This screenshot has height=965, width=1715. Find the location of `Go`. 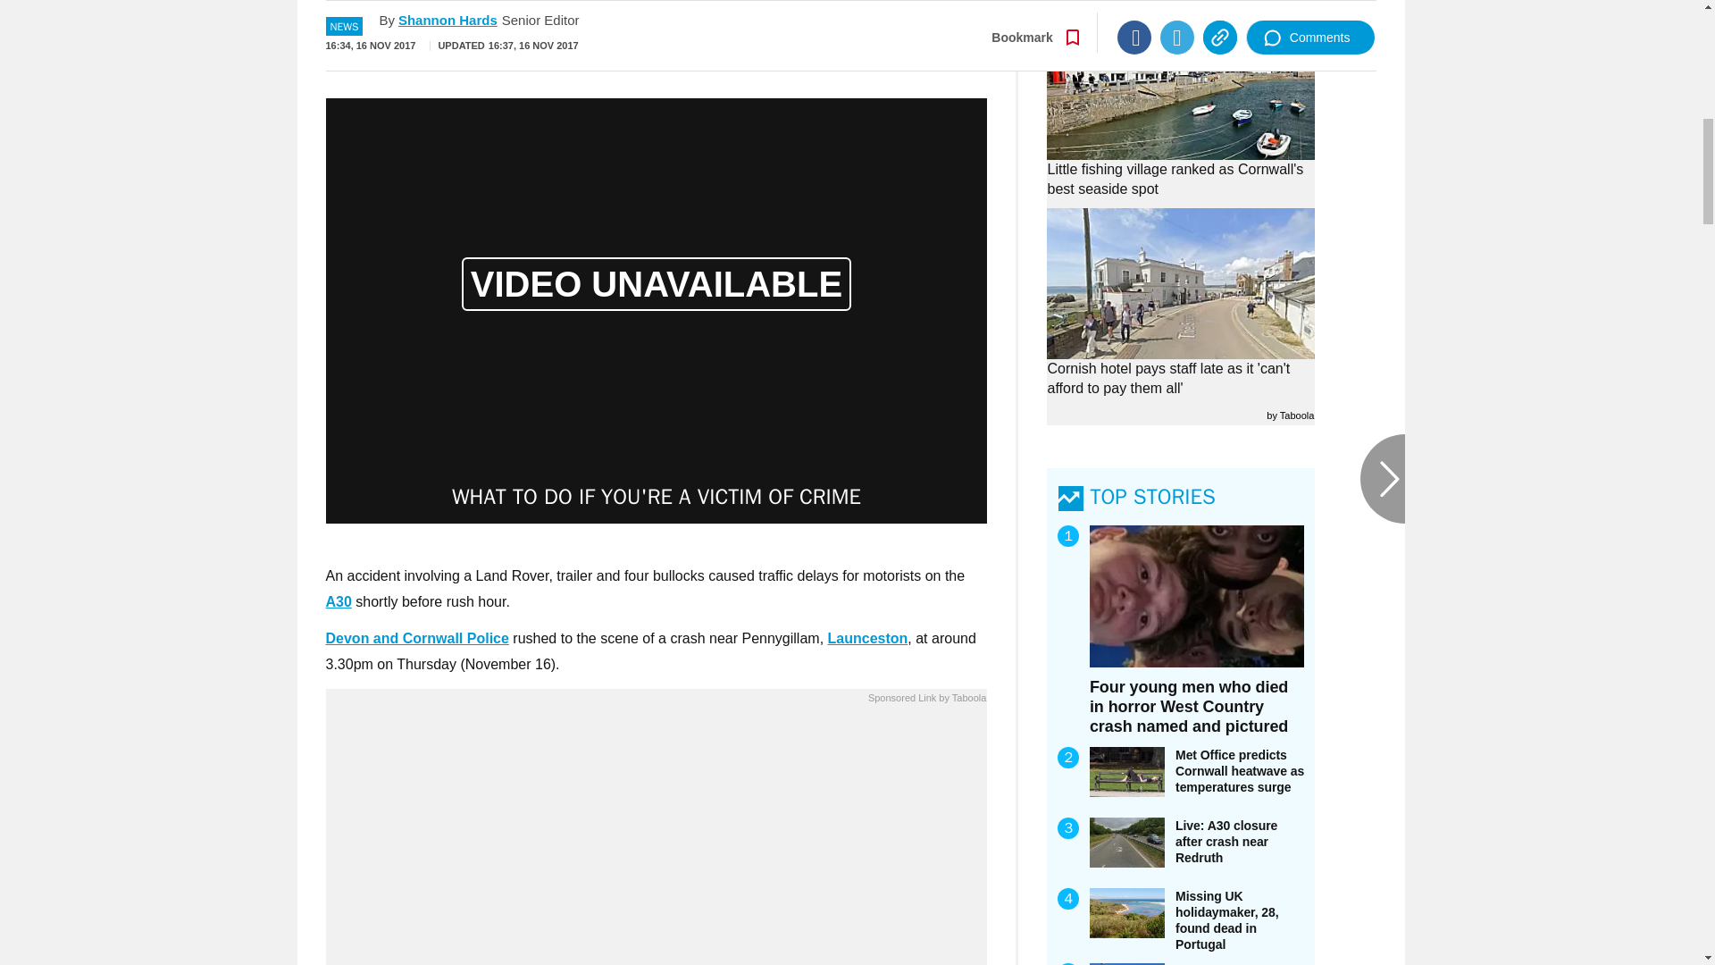

Go is located at coordinates (859, 40).